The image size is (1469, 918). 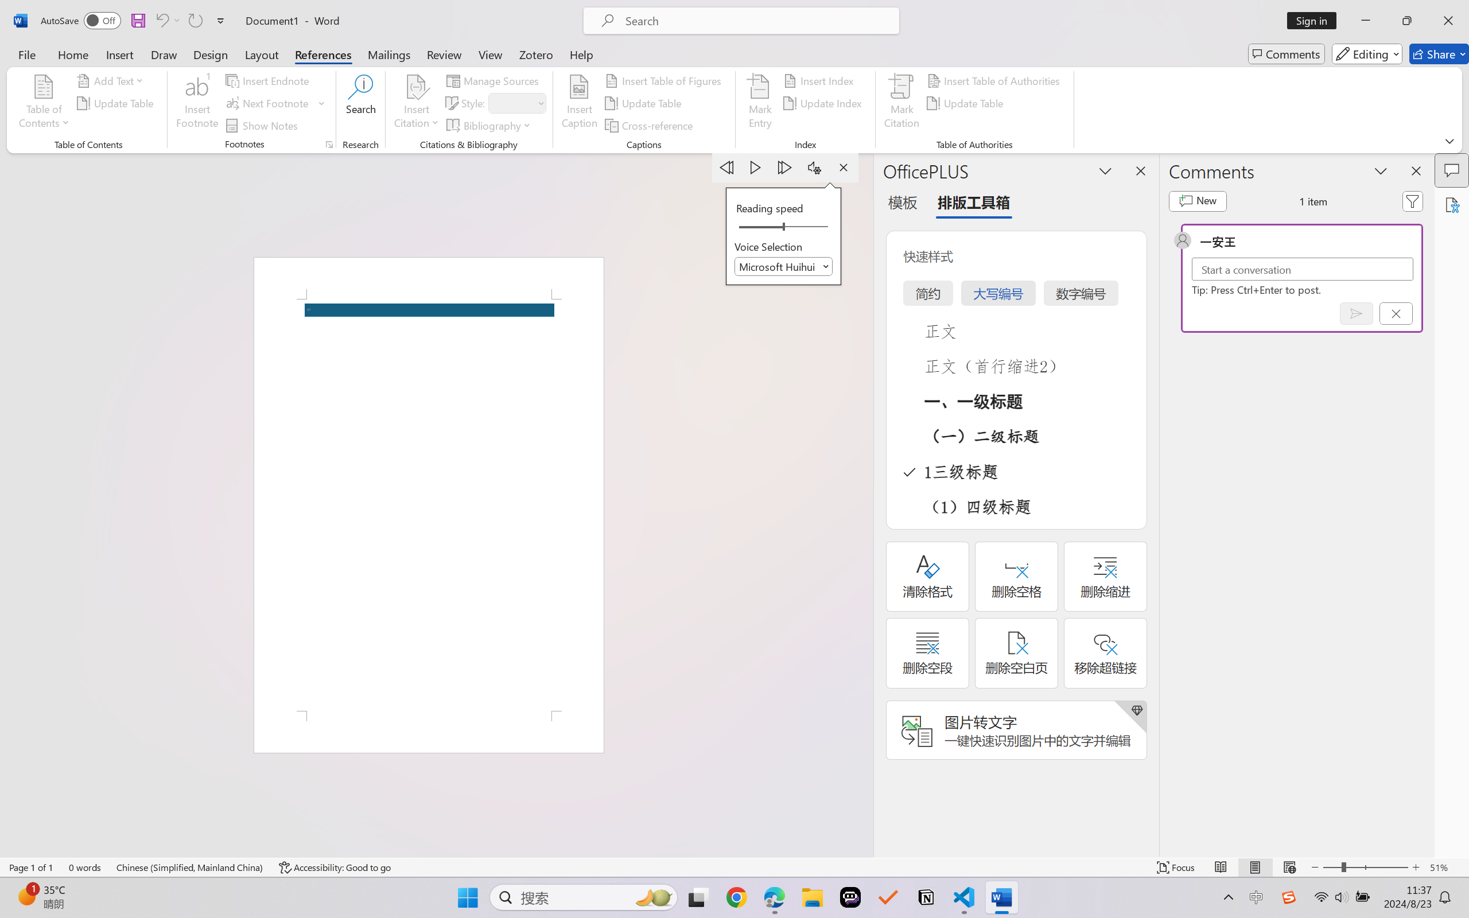 I want to click on Insert Caption..., so click(x=580, y=103).